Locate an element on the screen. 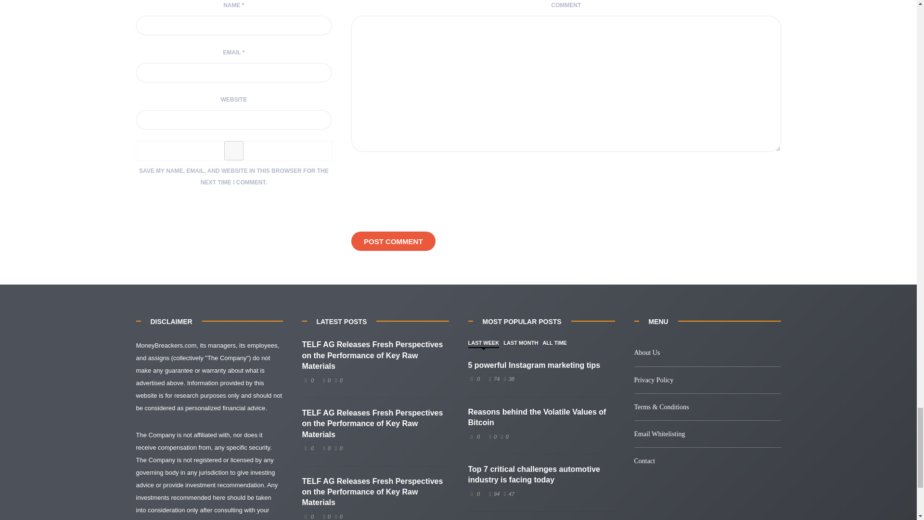 The image size is (924, 520). yes is located at coordinates (234, 150).